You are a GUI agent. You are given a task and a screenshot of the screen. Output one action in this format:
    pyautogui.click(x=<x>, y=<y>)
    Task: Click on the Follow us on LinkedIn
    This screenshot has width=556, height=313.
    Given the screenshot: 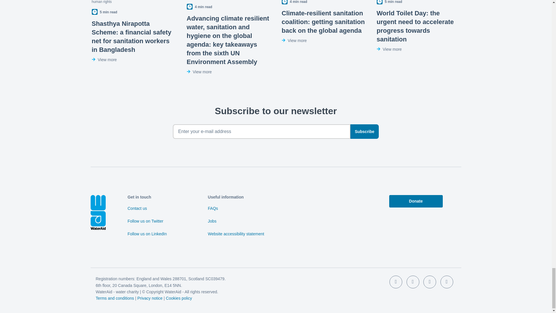 What is the action you would take?
    pyautogui.click(x=147, y=235)
    